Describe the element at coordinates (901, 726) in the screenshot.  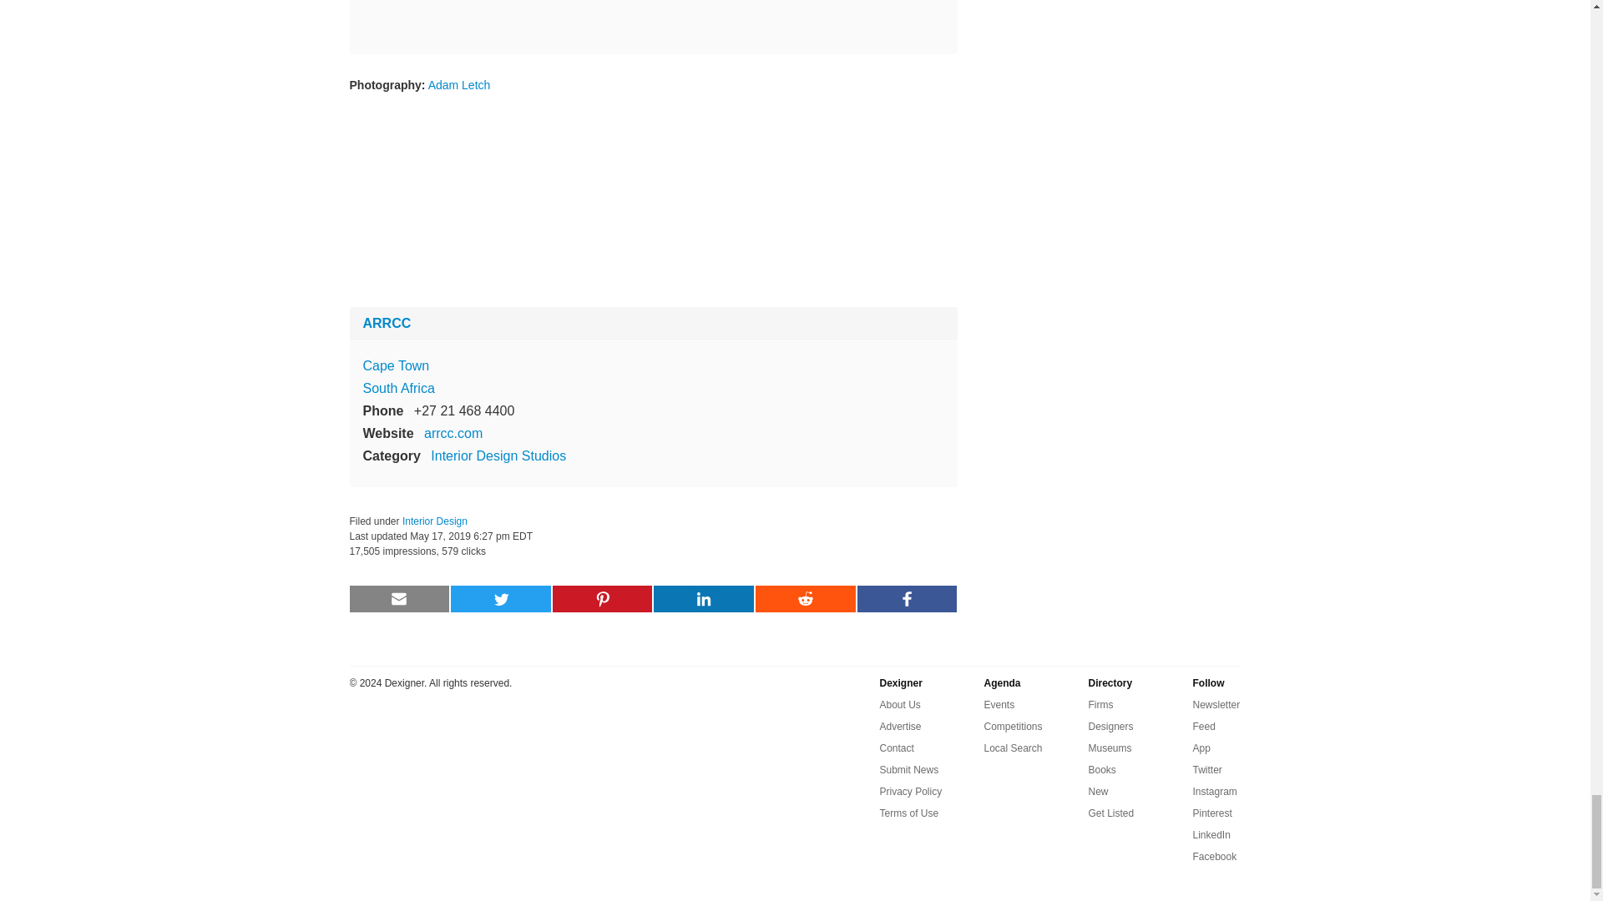
I see `Advertise` at that location.